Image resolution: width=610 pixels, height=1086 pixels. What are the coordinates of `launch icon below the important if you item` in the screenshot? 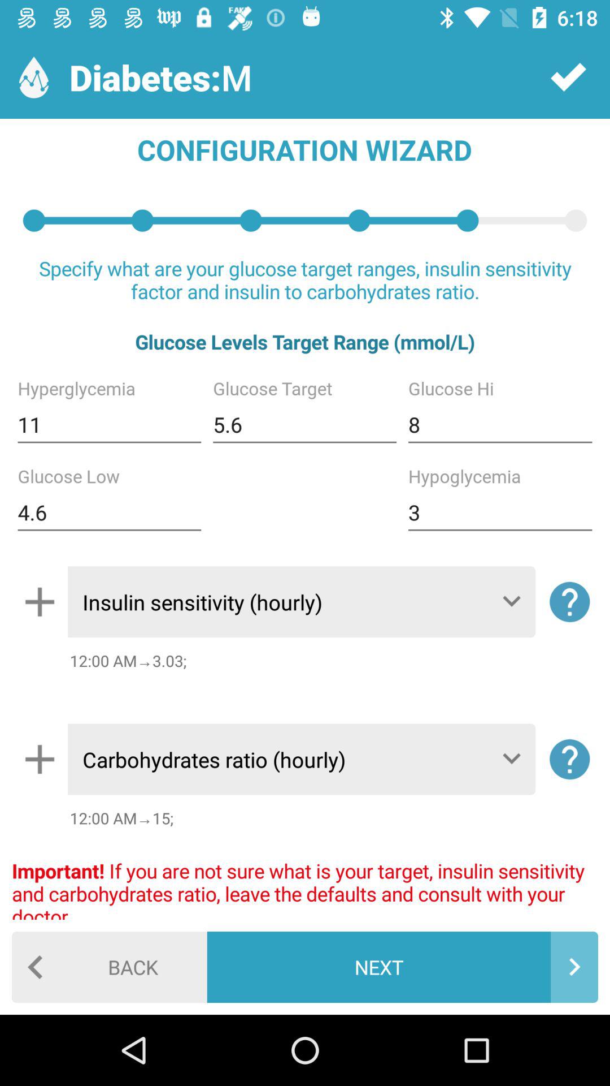 It's located at (110, 967).